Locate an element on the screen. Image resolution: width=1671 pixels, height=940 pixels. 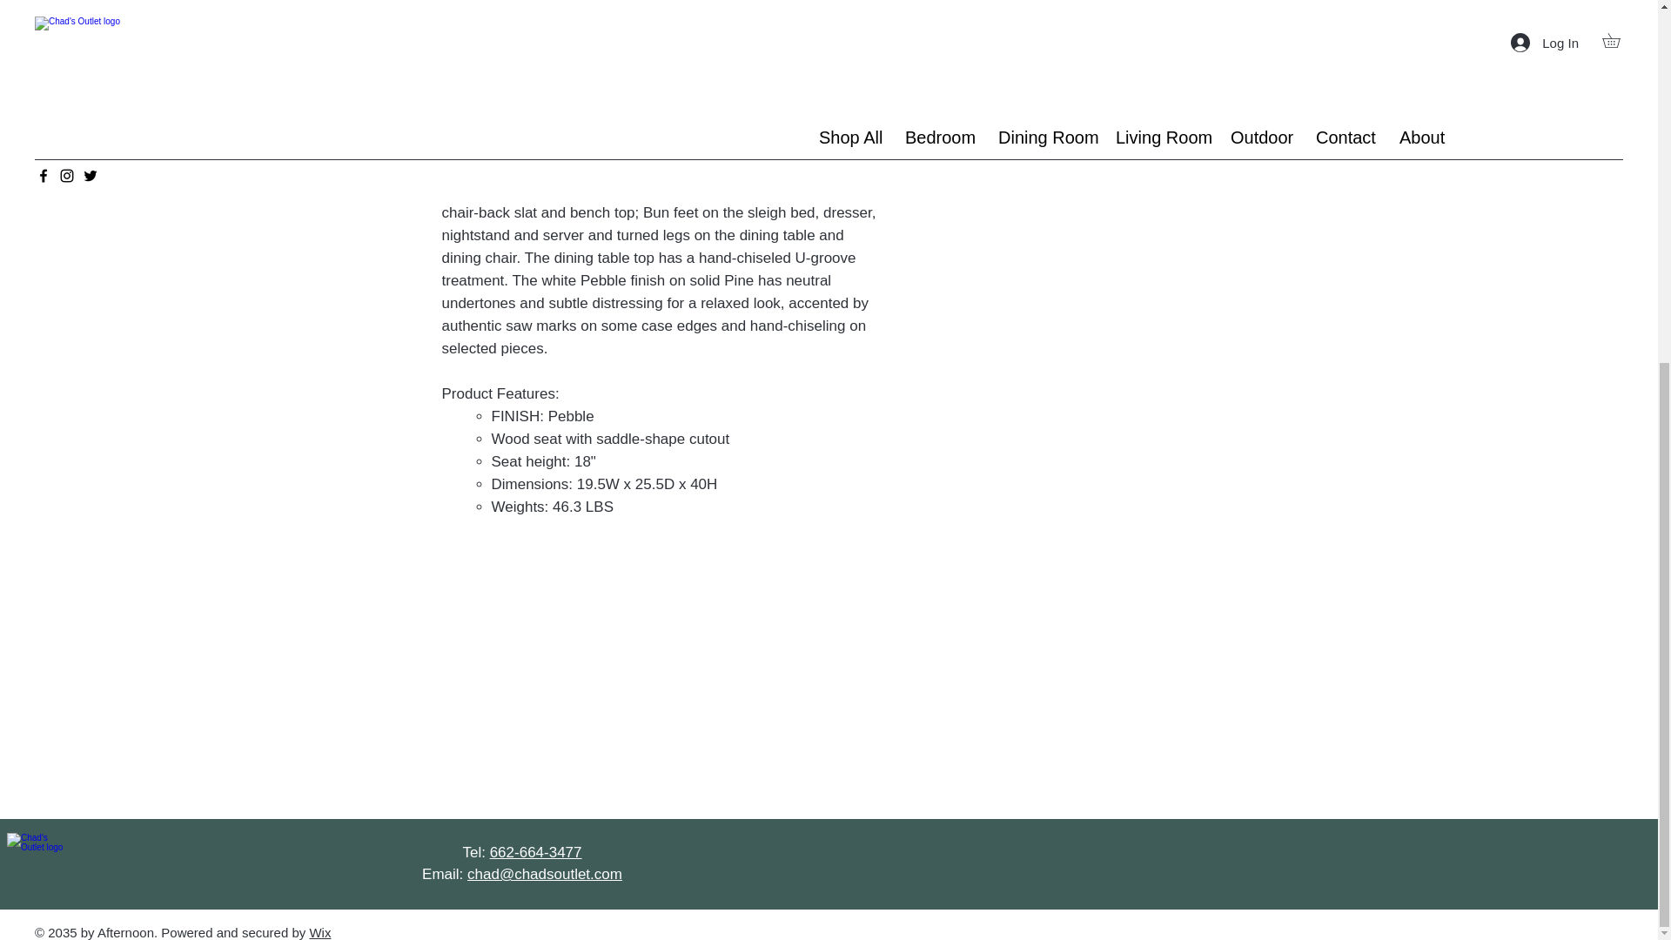
662-664-3477 is located at coordinates (535, 852).